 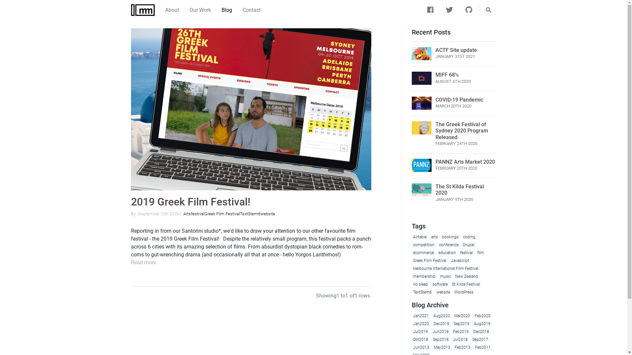 I want to click on Aug2020, so click(x=442, y=316).